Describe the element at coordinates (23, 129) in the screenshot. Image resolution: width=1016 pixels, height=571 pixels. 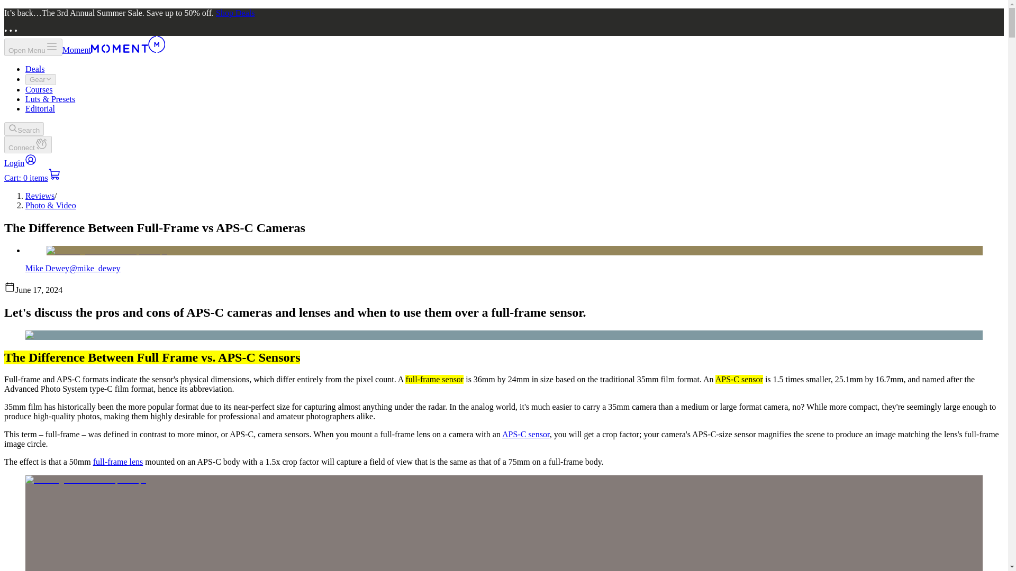
I see `Search` at that location.